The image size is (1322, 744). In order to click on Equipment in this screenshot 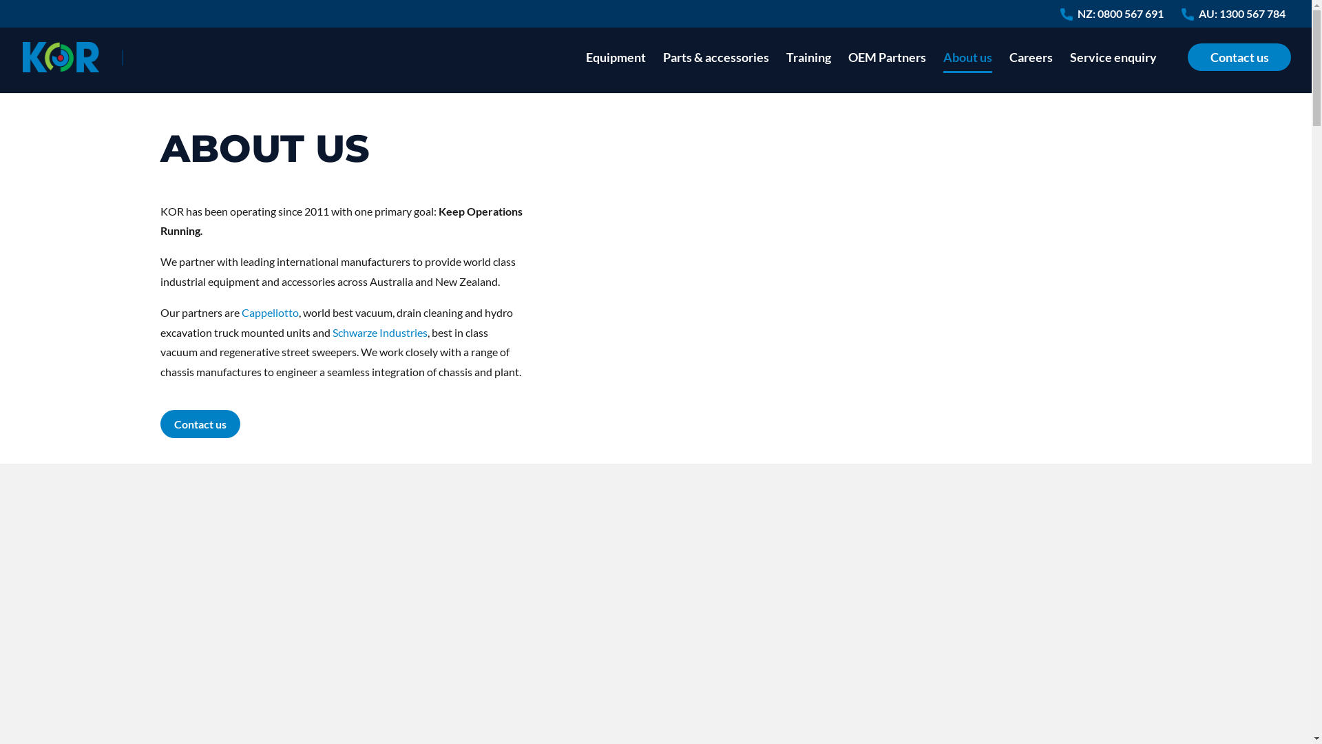, I will do `click(616, 73)`.